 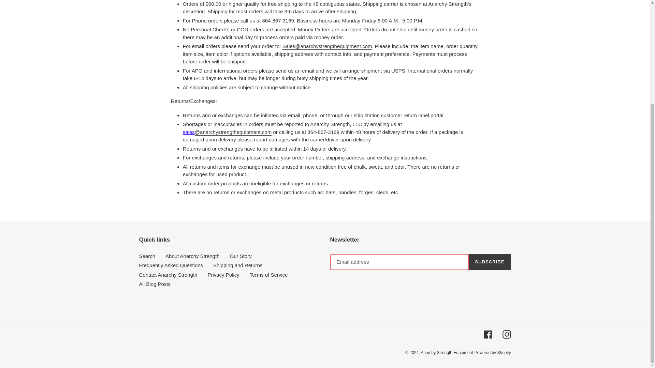 I want to click on Contact Anarchy Strength, so click(x=168, y=275).